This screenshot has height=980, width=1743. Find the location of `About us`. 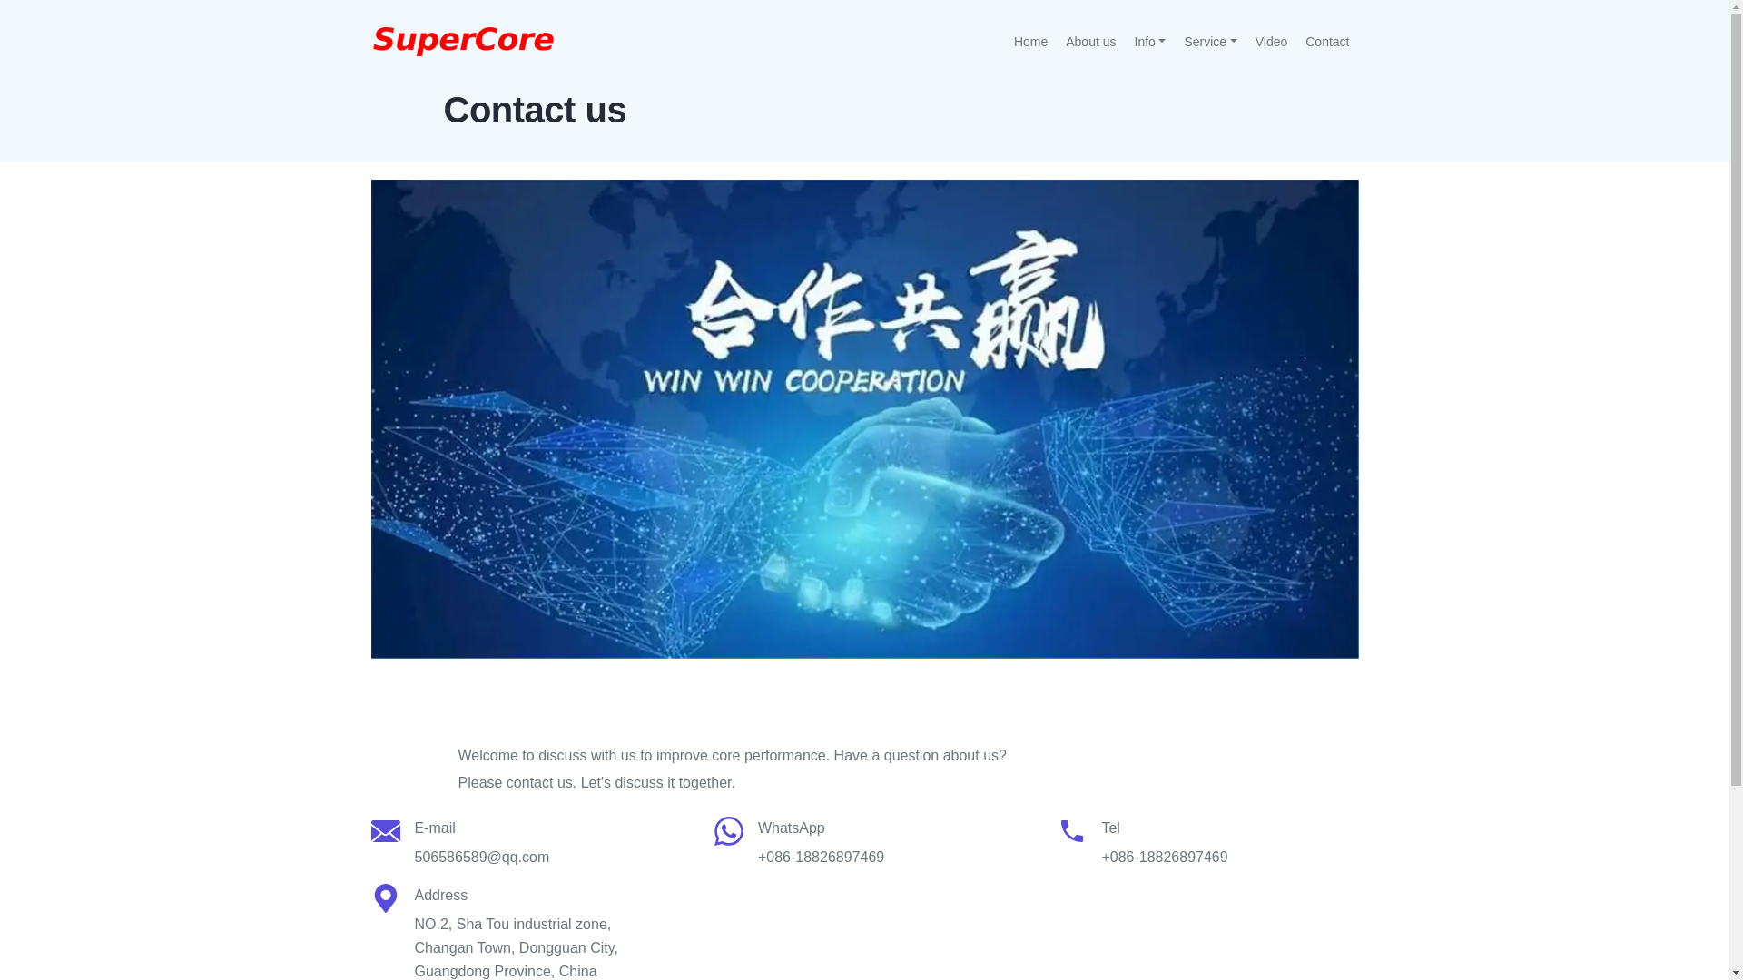

About us is located at coordinates (1091, 42).